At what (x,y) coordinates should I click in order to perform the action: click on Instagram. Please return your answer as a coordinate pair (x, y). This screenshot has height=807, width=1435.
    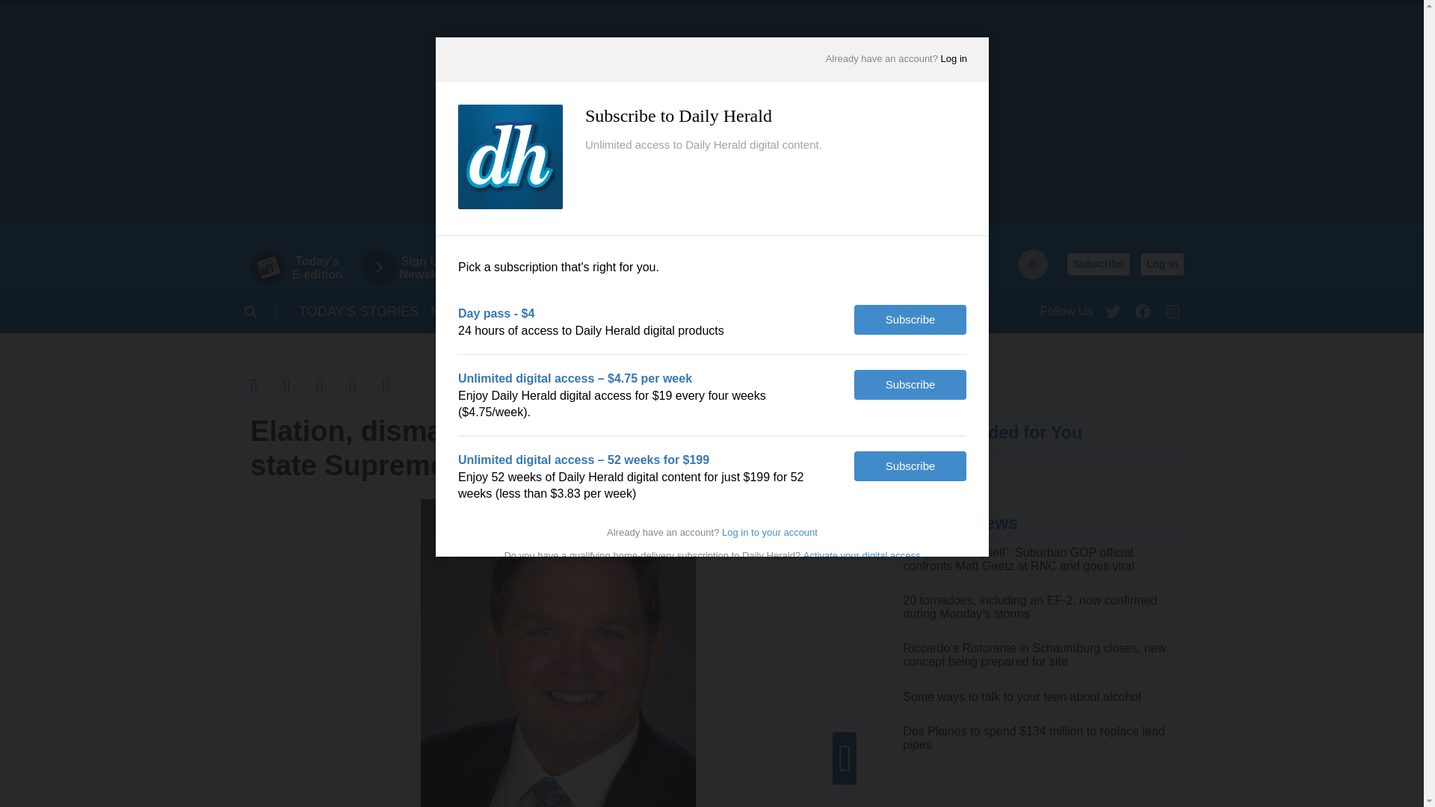
    Looking at the image, I should click on (1173, 308).